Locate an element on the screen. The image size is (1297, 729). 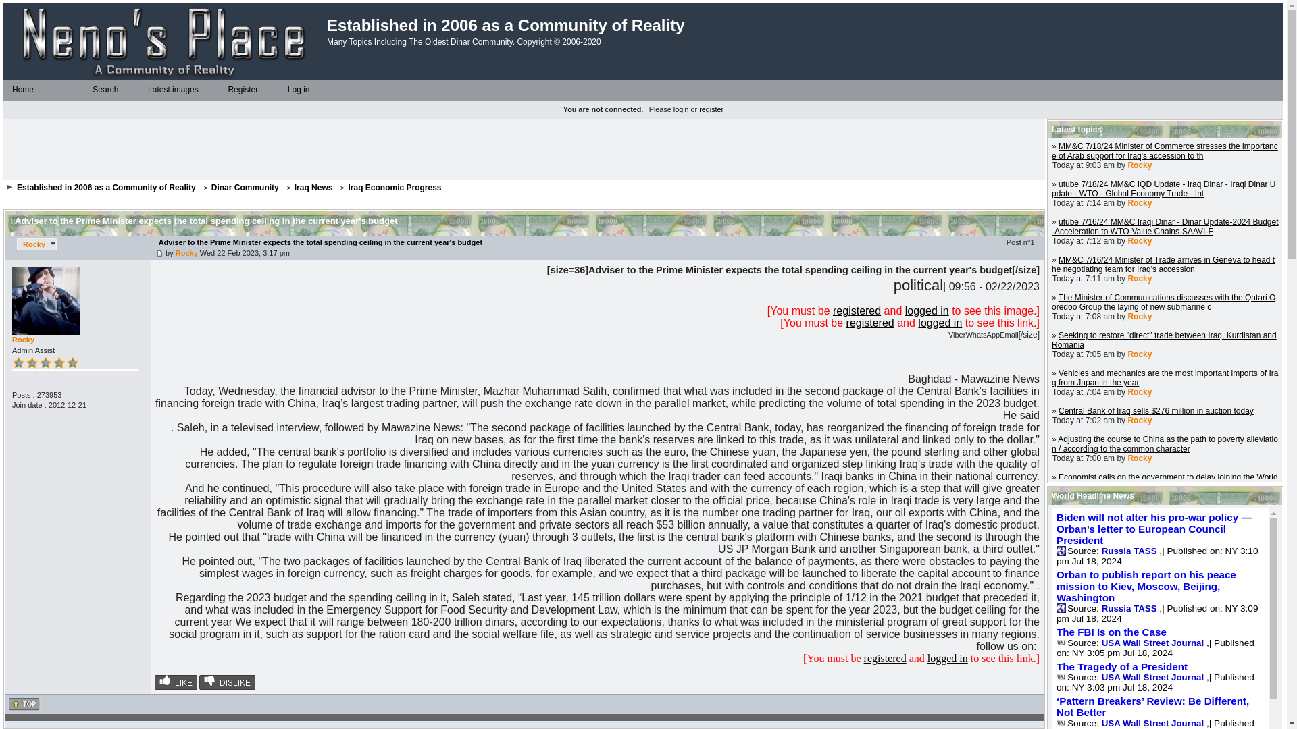
register is located at coordinates (711, 109).